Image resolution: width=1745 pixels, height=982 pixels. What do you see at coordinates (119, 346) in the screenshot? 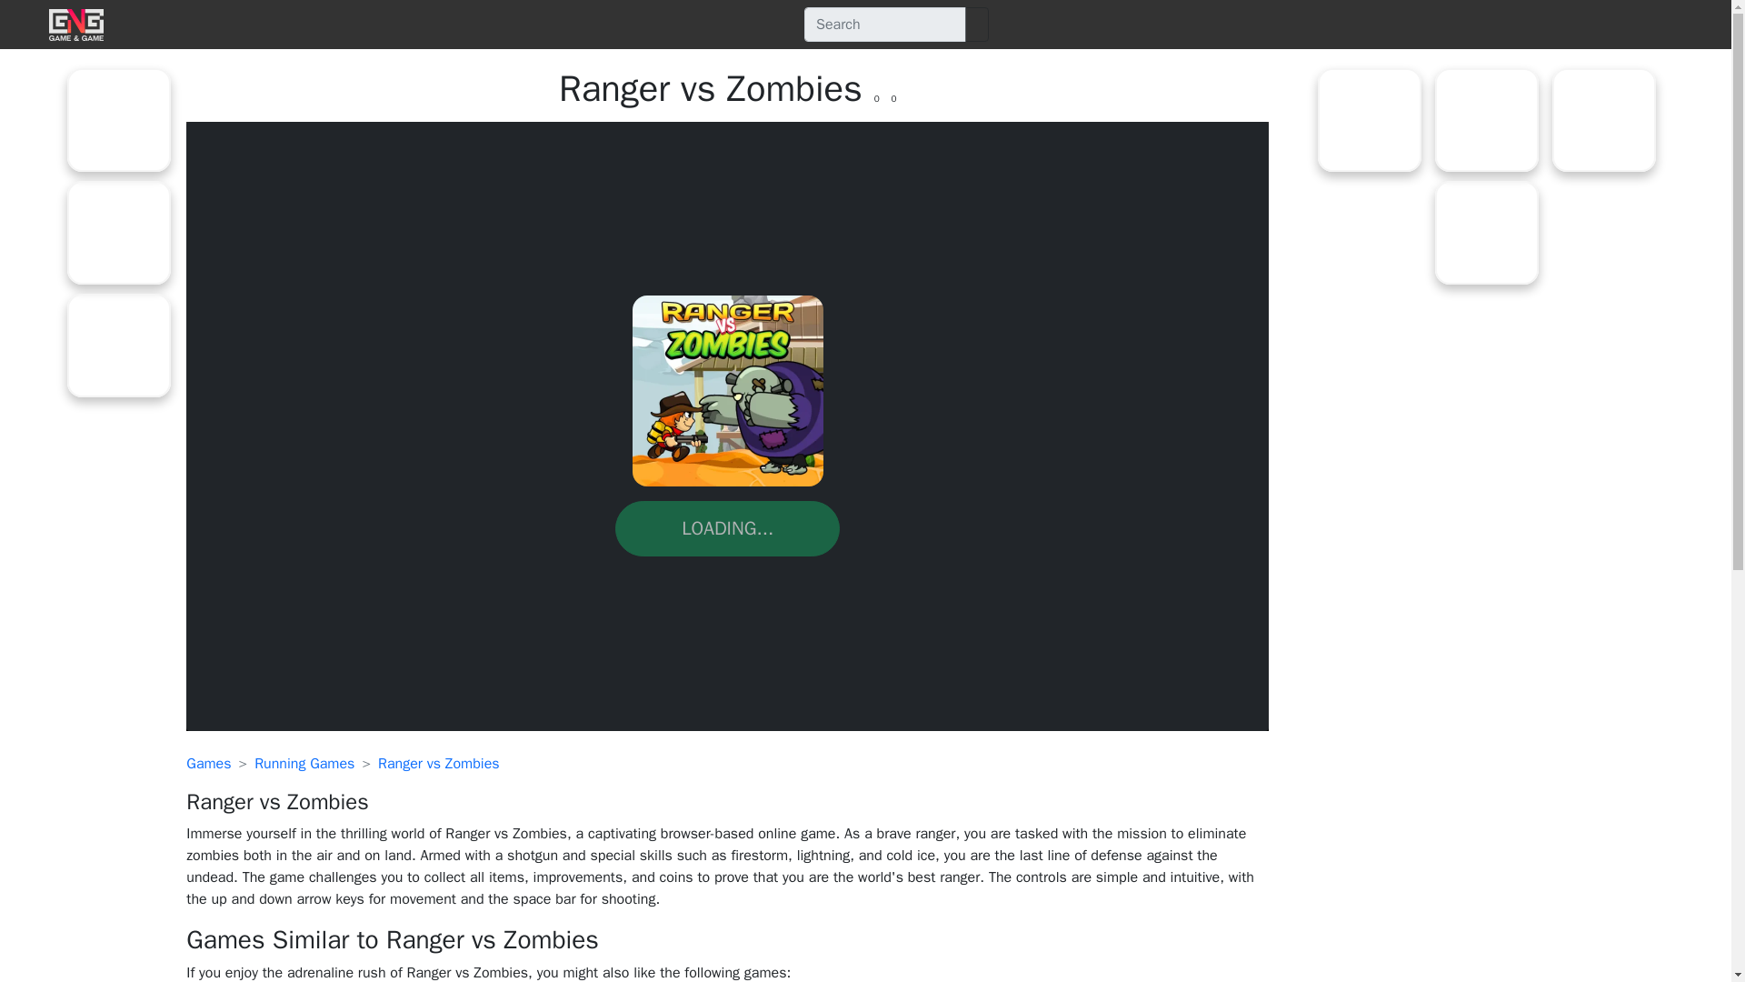
I see `Brownies` at bounding box center [119, 346].